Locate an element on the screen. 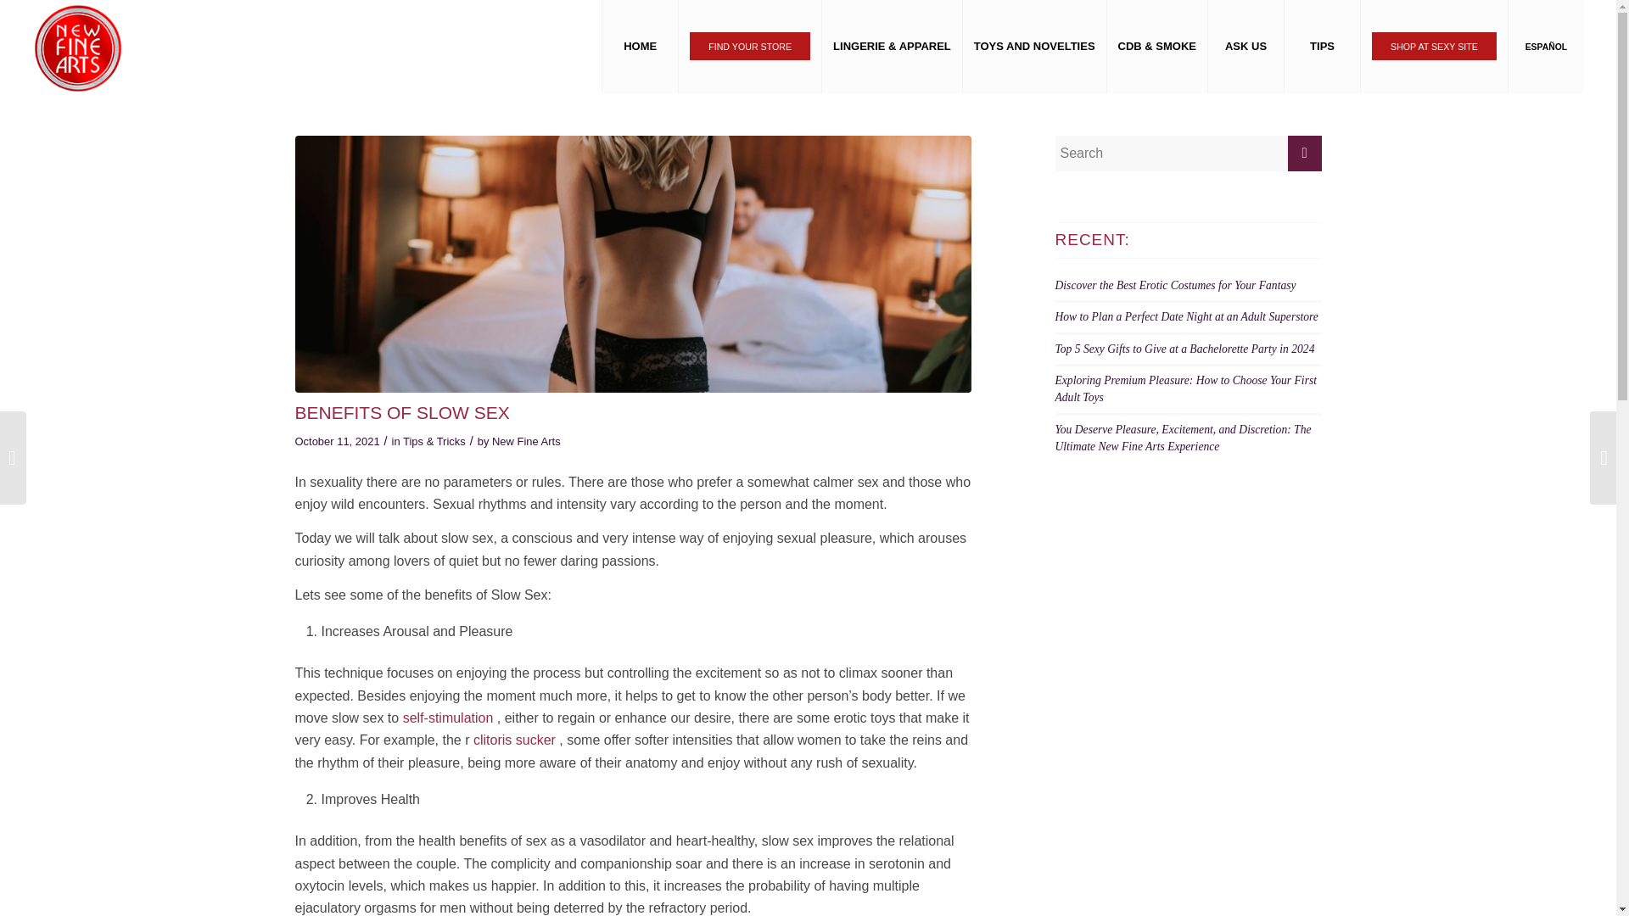 The height and width of the screenshot is (916, 1629). Discover the Best Erotic Costumes for Your Fantasy is located at coordinates (1176, 285).